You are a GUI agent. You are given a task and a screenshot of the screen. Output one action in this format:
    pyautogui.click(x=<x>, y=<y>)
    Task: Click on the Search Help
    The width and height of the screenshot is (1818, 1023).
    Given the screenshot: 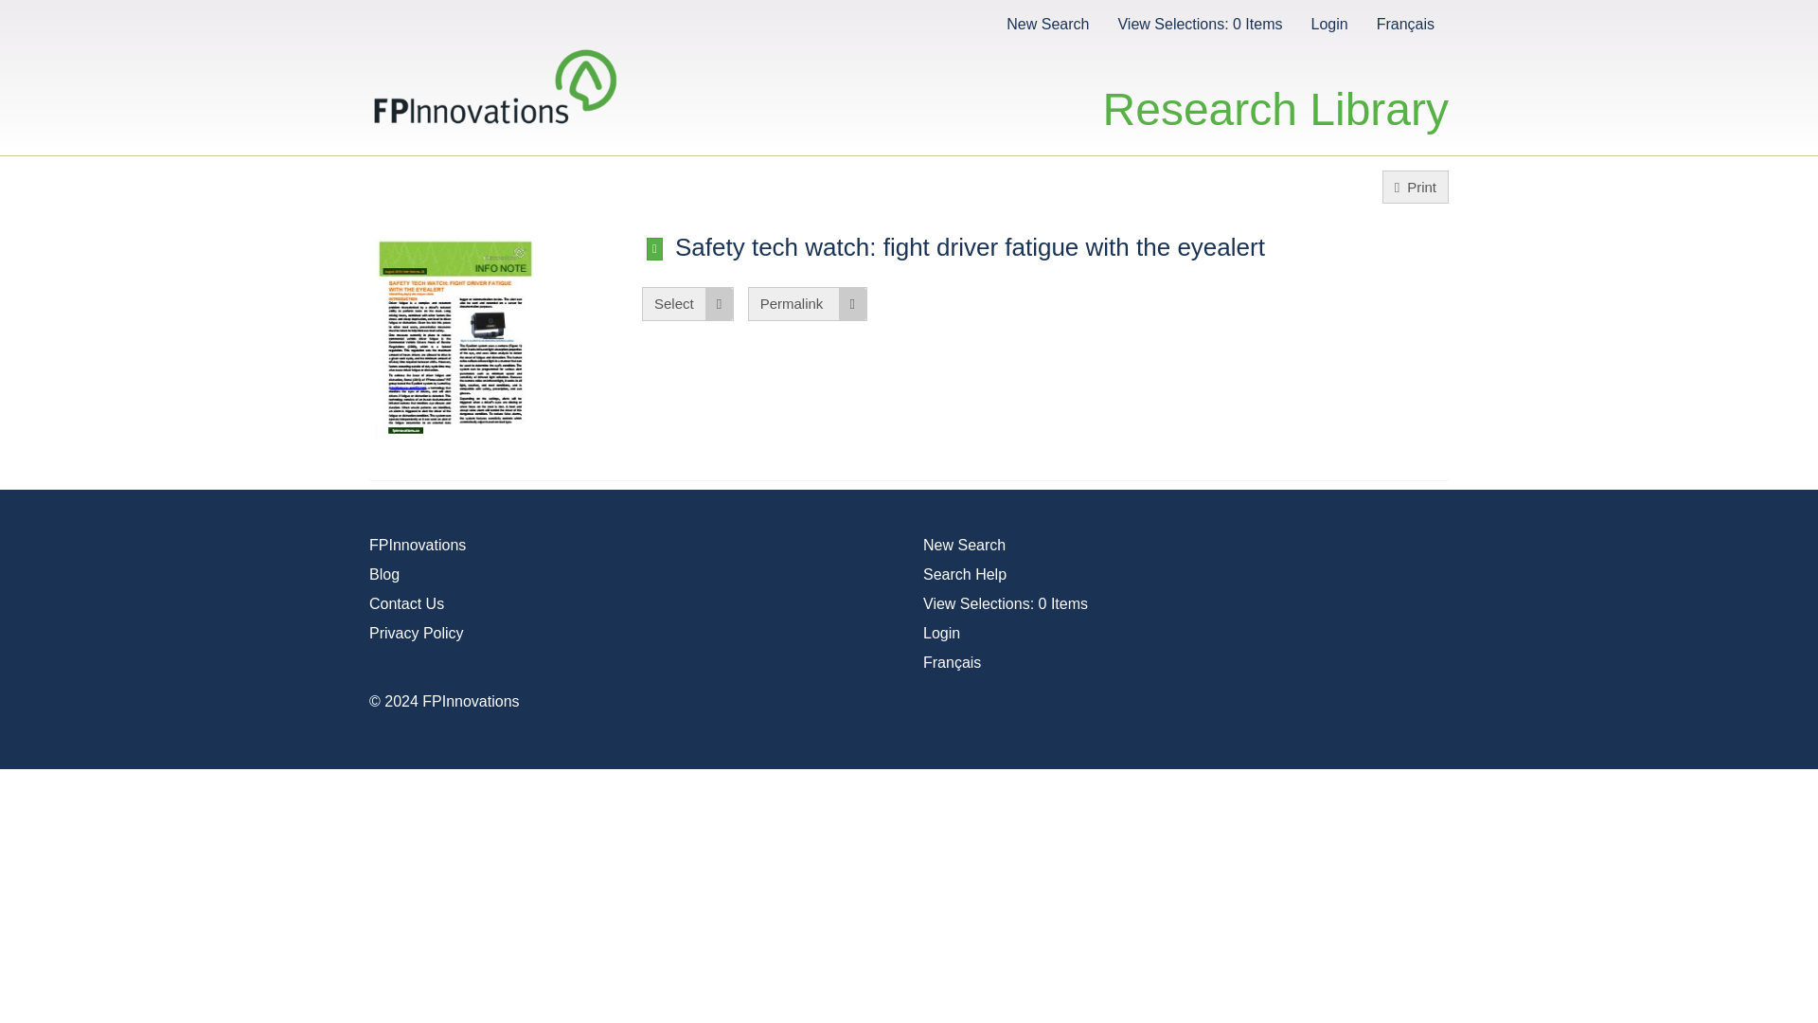 What is the action you would take?
    pyautogui.click(x=965, y=574)
    